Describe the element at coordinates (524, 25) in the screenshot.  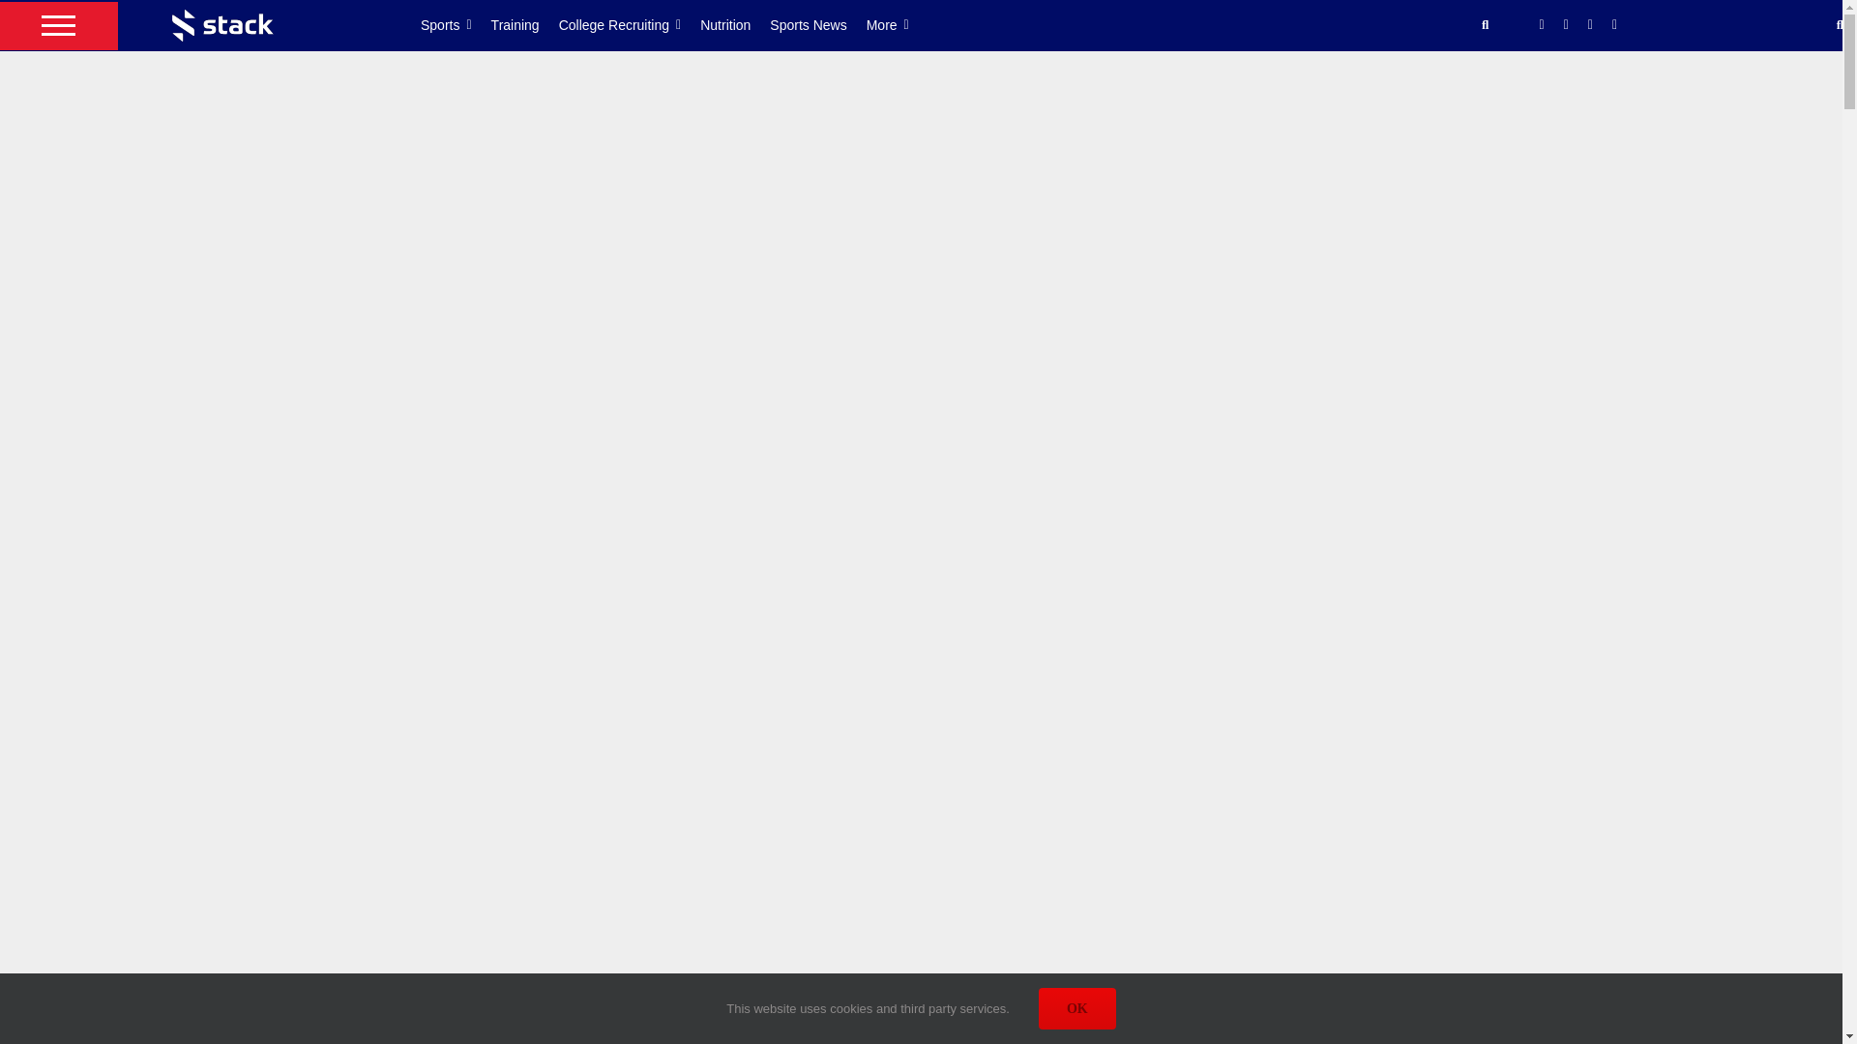
I see `Training` at that location.